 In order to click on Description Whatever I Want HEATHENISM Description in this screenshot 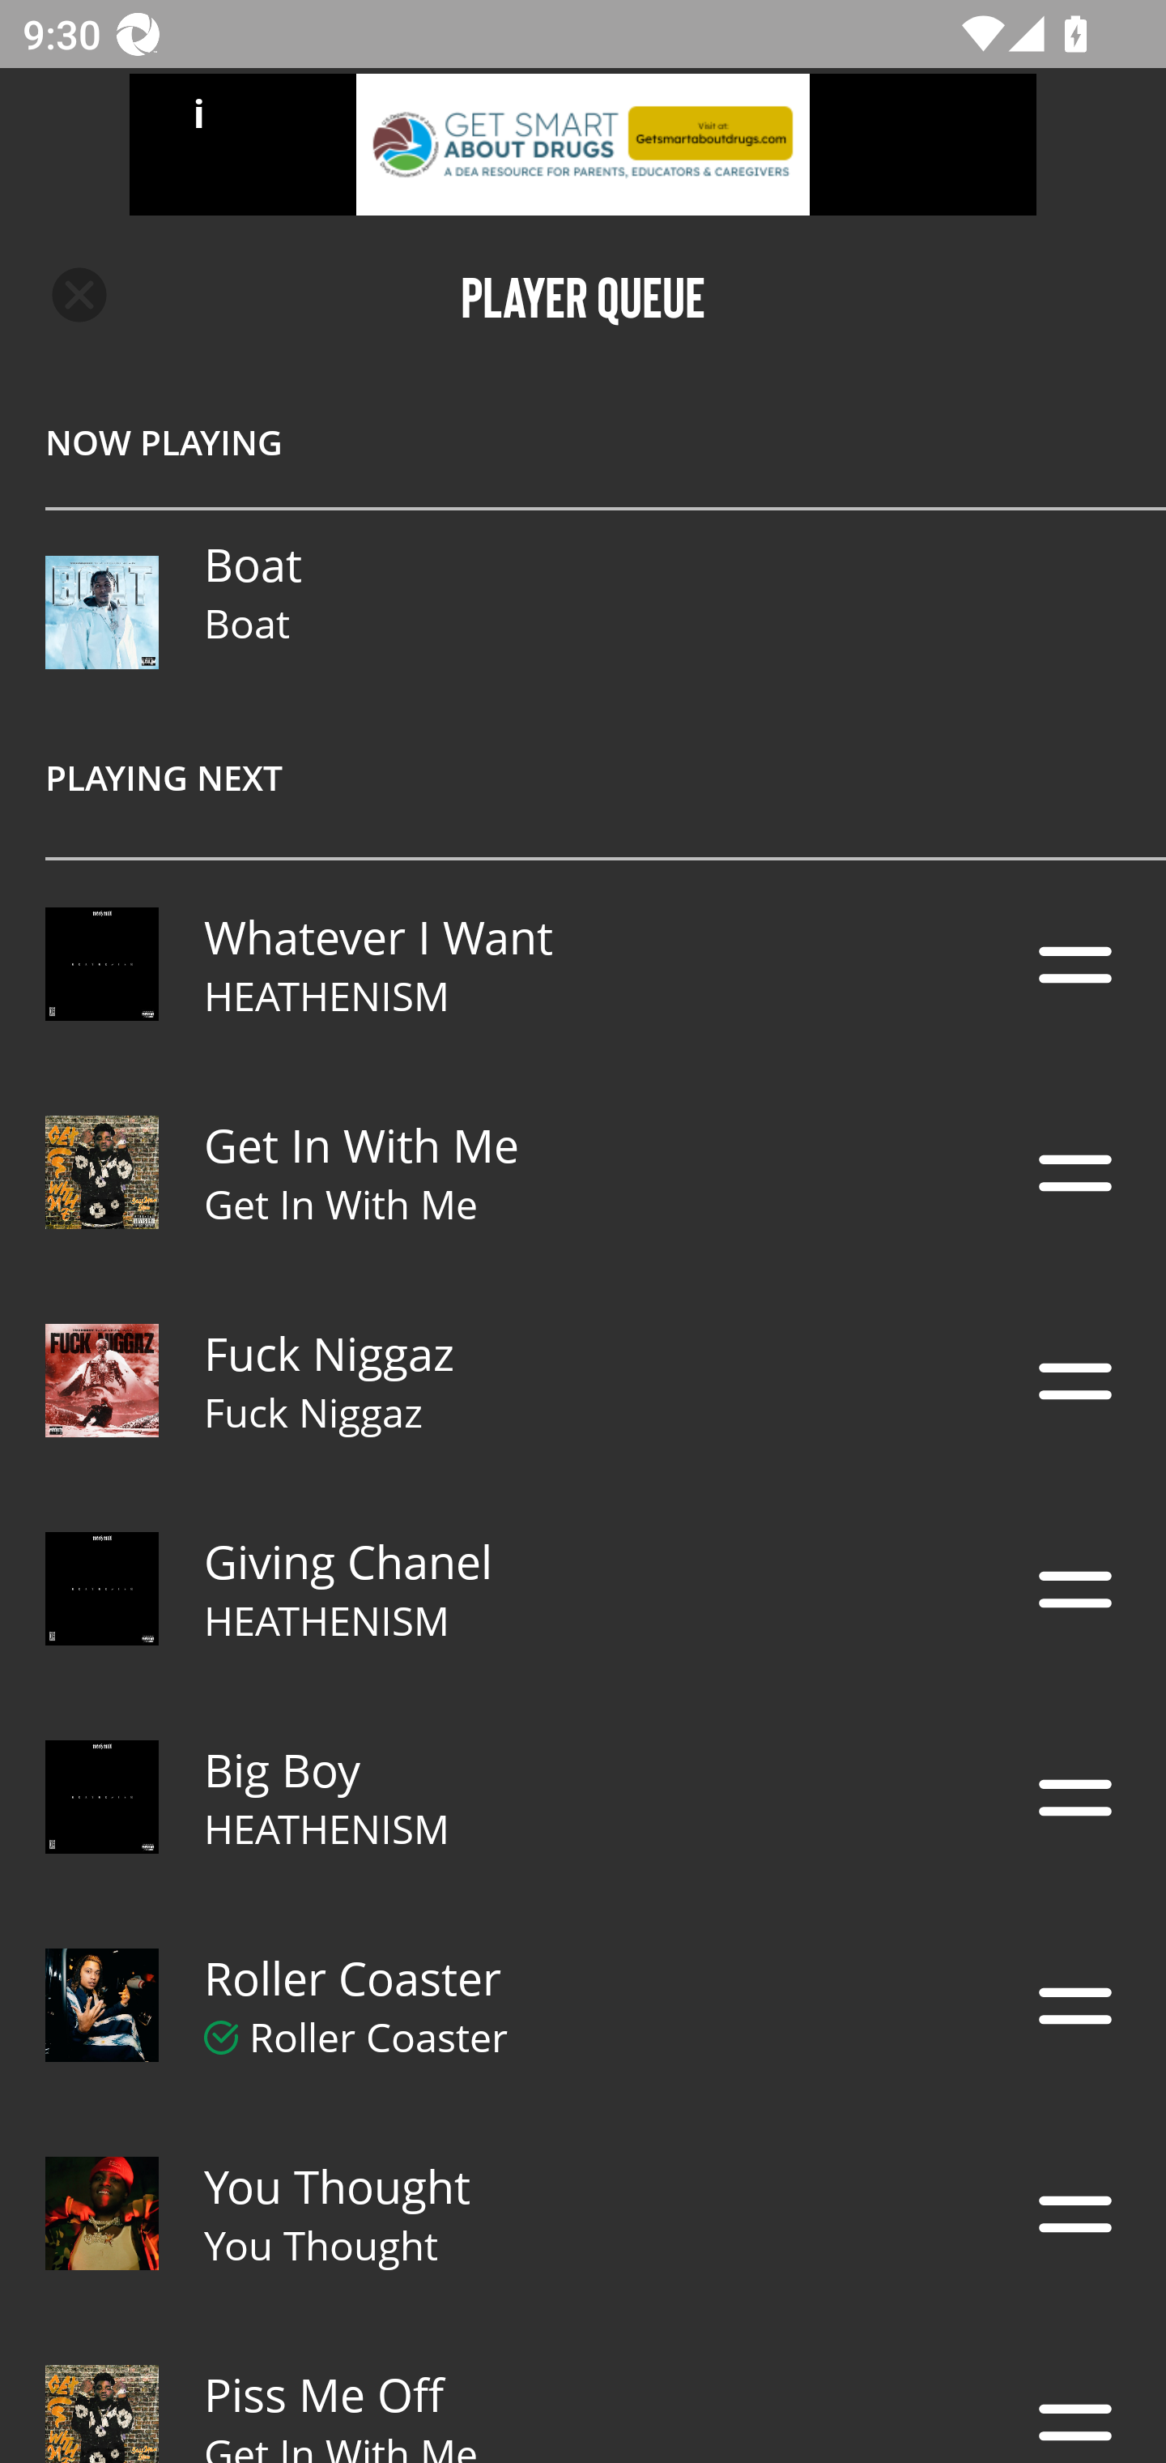, I will do `click(583, 964)`.